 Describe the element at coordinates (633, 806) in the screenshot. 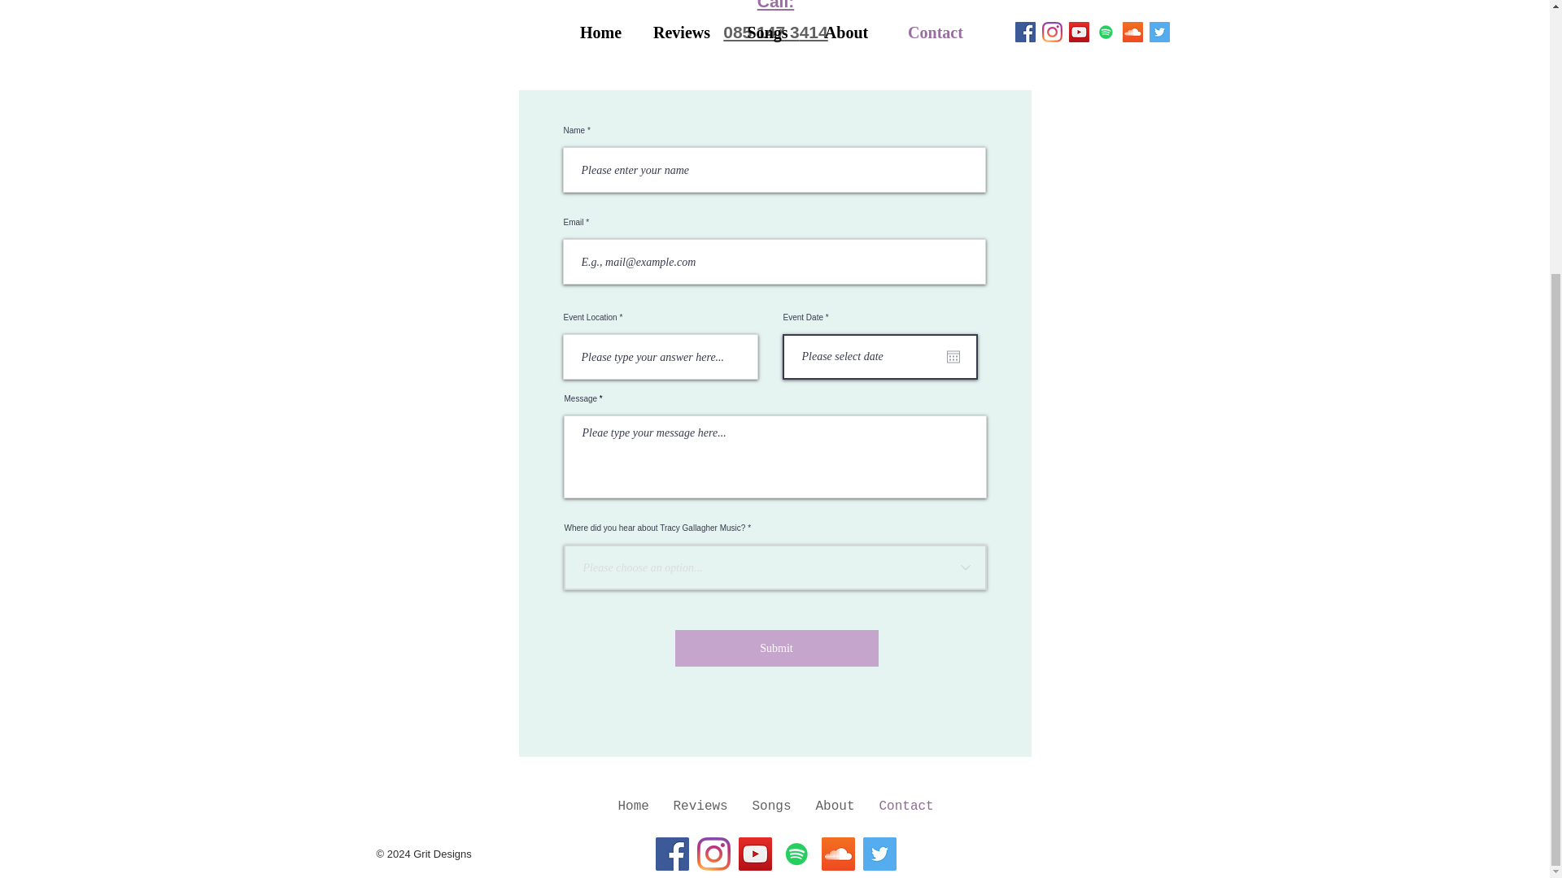

I see `Home` at that location.